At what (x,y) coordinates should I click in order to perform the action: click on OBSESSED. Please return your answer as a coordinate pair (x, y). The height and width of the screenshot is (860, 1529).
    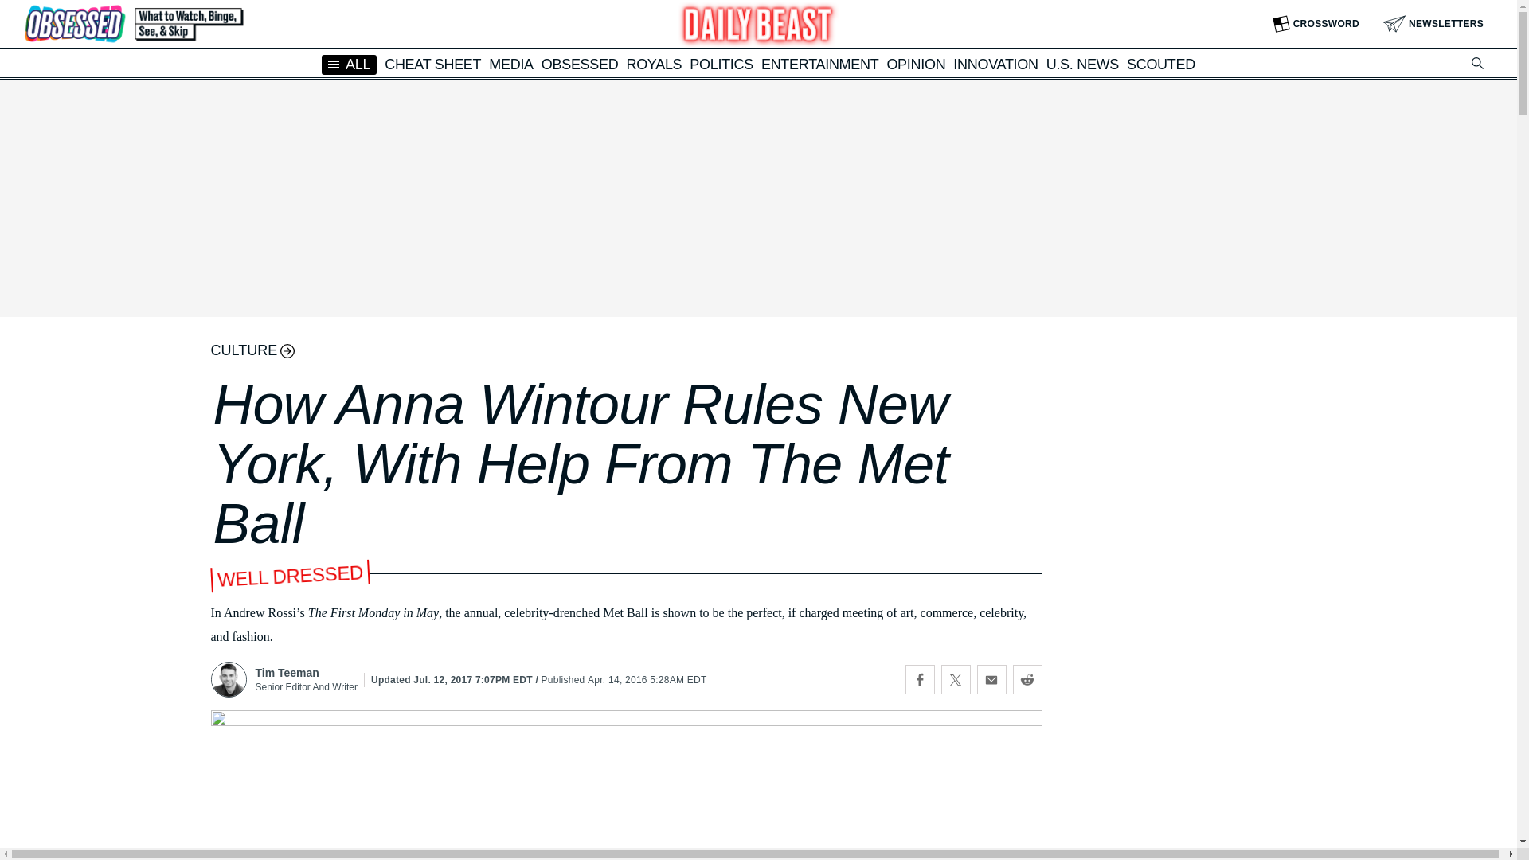
    Looking at the image, I should click on (580, 64).